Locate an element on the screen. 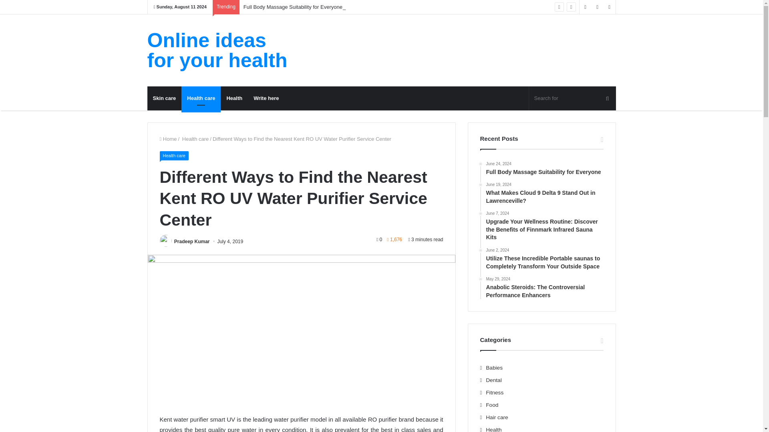 This screenshot has width=769, height=432. 0 is located at coordinates (379, 239).